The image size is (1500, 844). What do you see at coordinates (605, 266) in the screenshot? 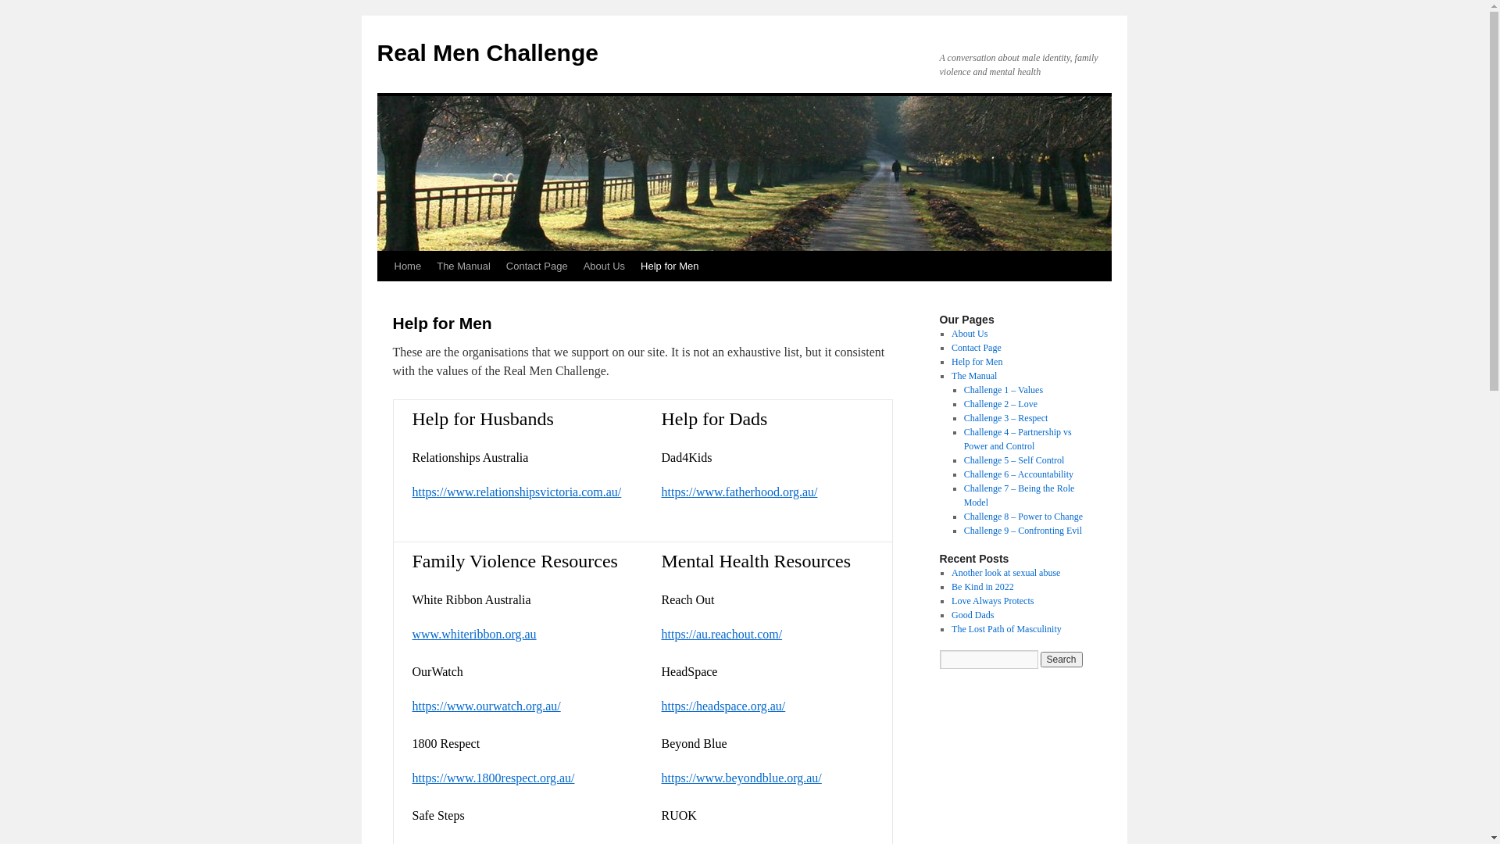
I see `About Us` at bounding box center [605, 266].